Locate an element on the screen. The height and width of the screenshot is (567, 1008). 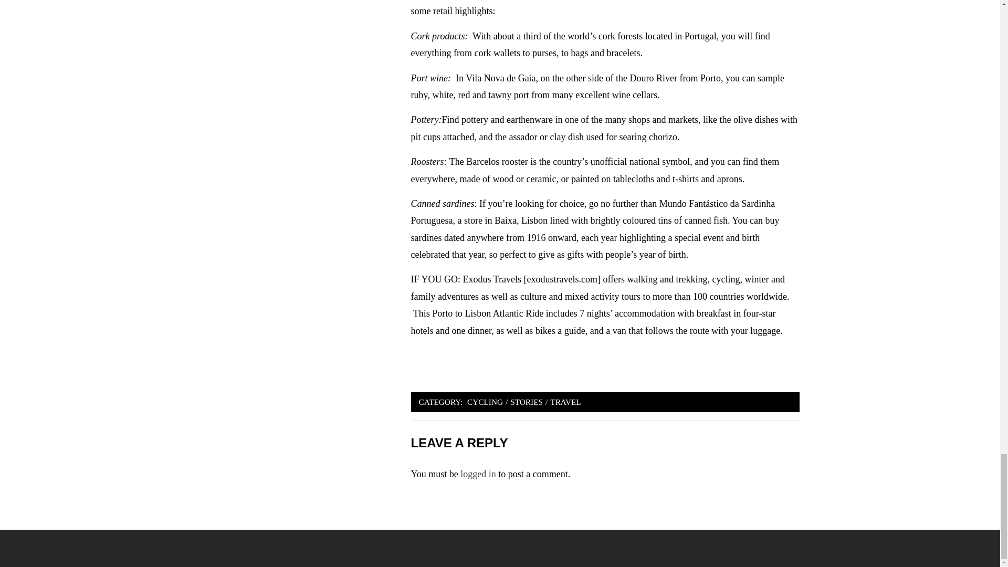
STORIES is located at coordinates (526, 402).